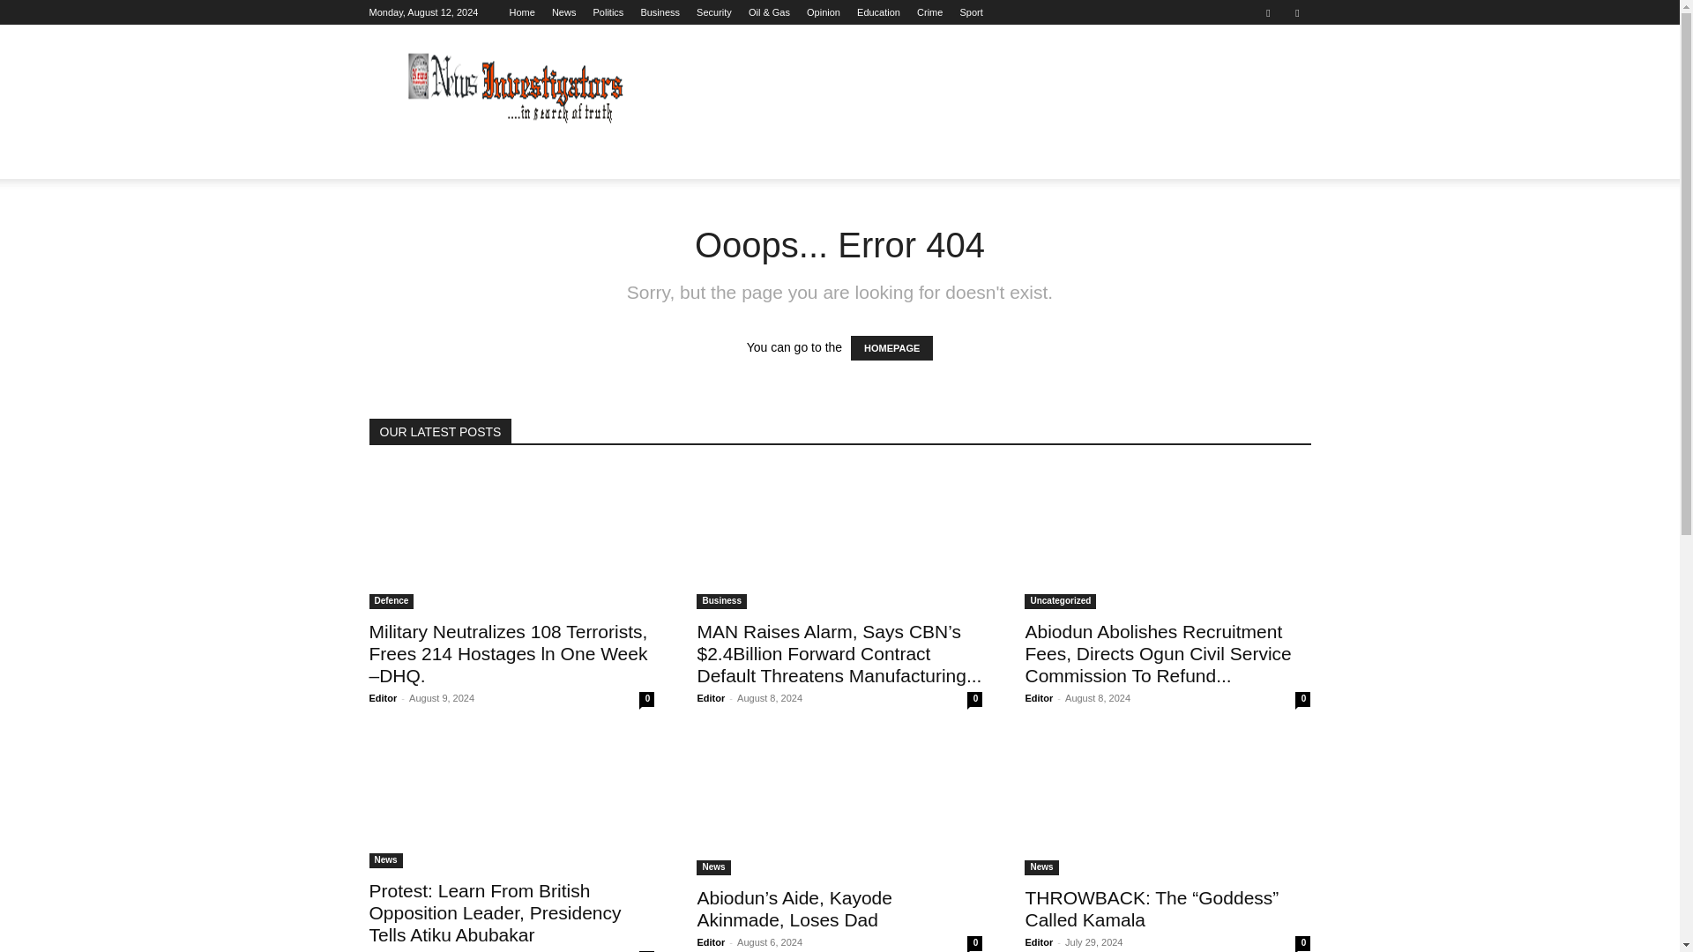 The height and width of the screenshot is (952, 1693). I want to click on Politics, so click(608, 12).